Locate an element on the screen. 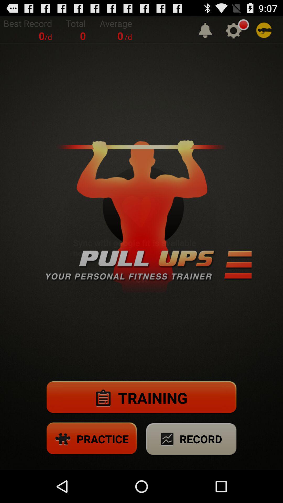 Image resolution: width=283 pixels, height=503 pixels. tap the icon next to average item is located at coordinates (205, 30).